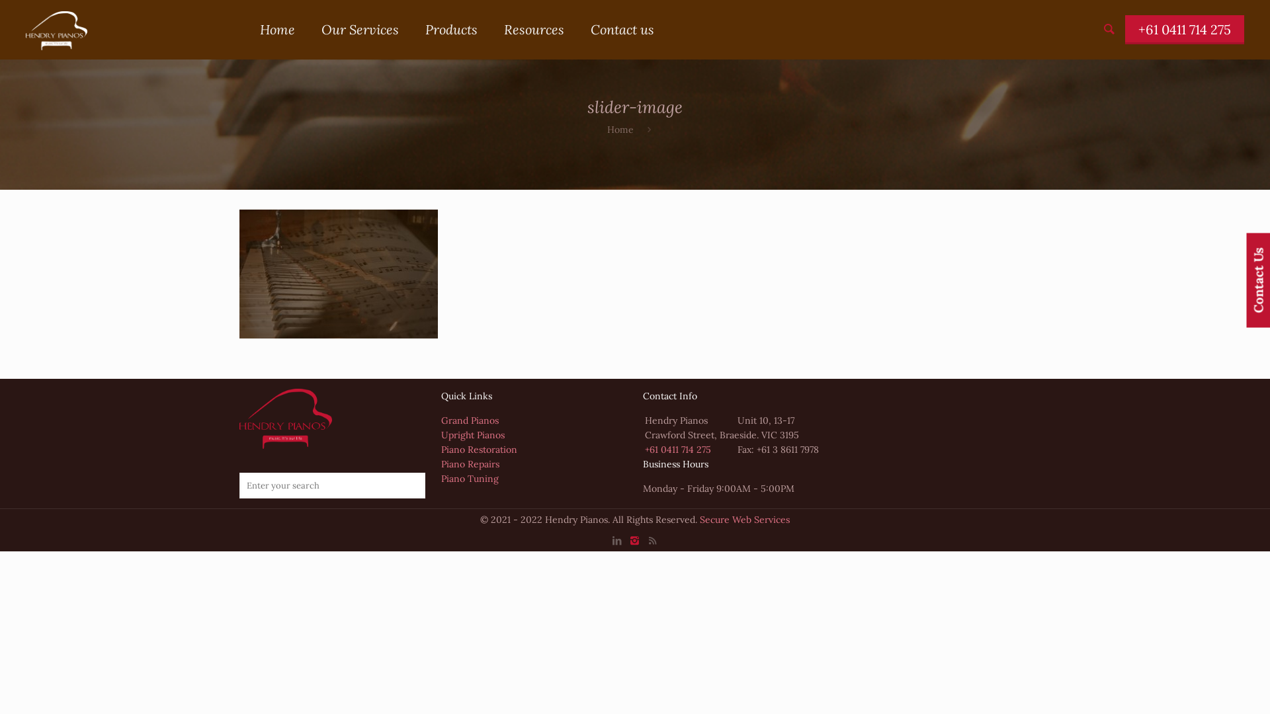 The width and height of the screenshot is (1270, 714). What do you see at coordinates (451, 30) in the screenshot?
I see `Products` at bounding box center [451, 30].